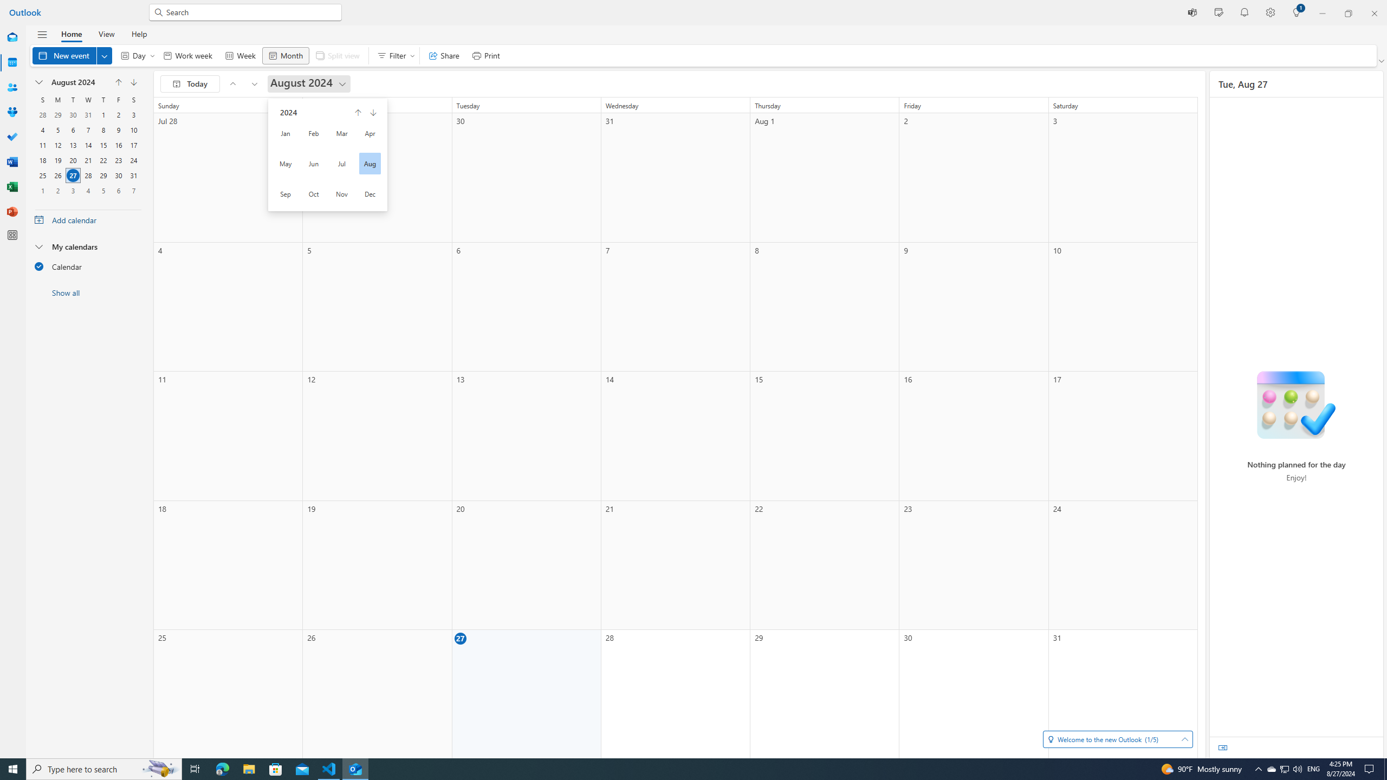 Image resolution: width=1387 pixels, height=780 pixels. Describe the element at coordinates (12, 212) in the screenshot. I see `PowerPoint` at that location.